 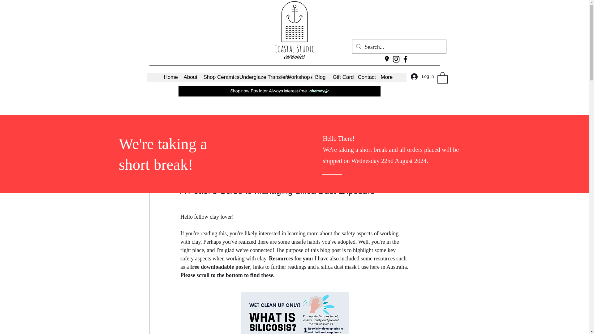 What do you see at coordinates (340, 77) in the screenshot?
I see `Gift Card` at bounding box center [340, 77].